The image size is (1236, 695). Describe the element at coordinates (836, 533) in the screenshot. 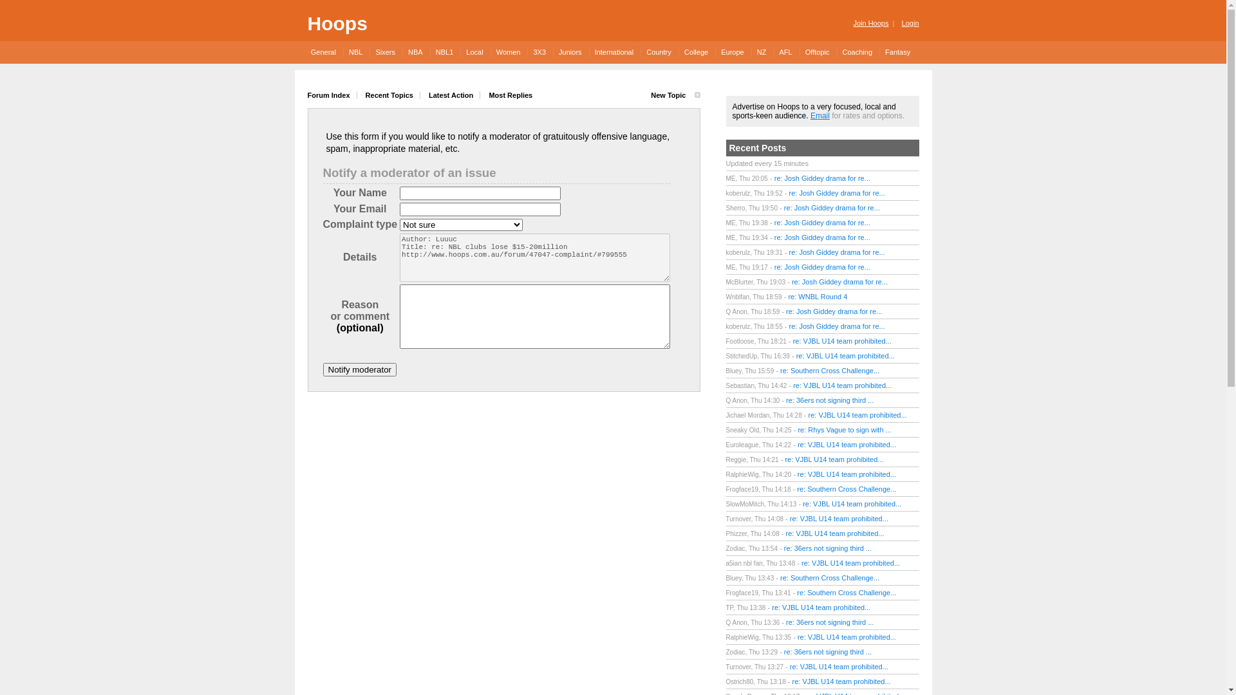

I see `re: VJBL U14 team prohibited...` at that location.